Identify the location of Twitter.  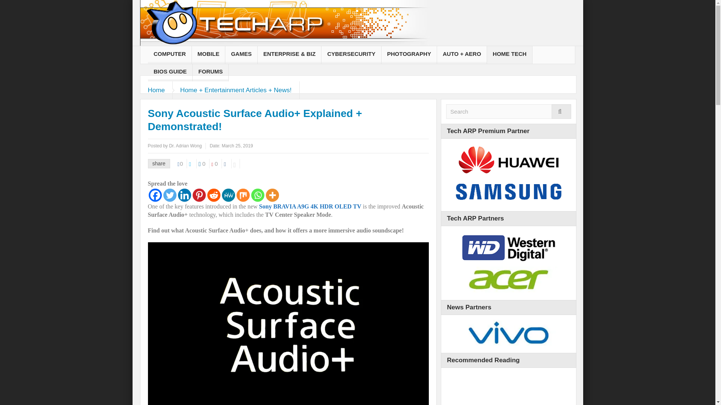
(169, 195).